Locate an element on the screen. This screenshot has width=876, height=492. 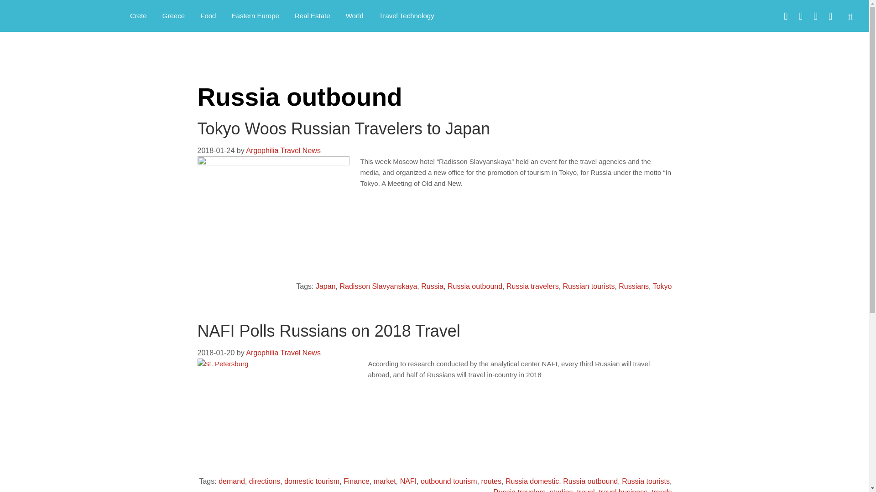
NAFI Polls Russians on 2018 Travel is located at coordinates (328, 331).